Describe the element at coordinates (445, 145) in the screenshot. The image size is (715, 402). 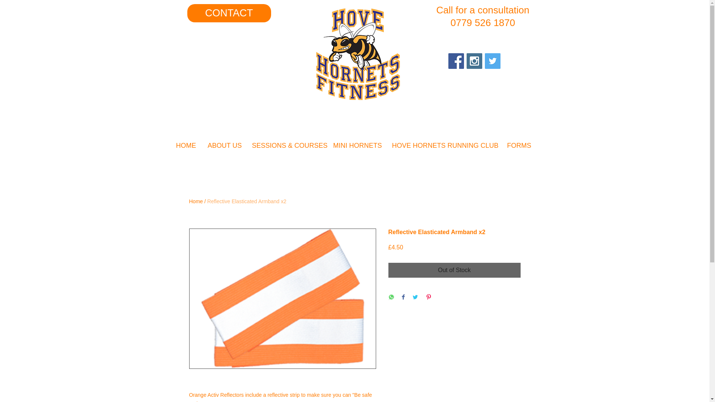
I see `HOVE HORNETS RUNNING CLUB` at that location.